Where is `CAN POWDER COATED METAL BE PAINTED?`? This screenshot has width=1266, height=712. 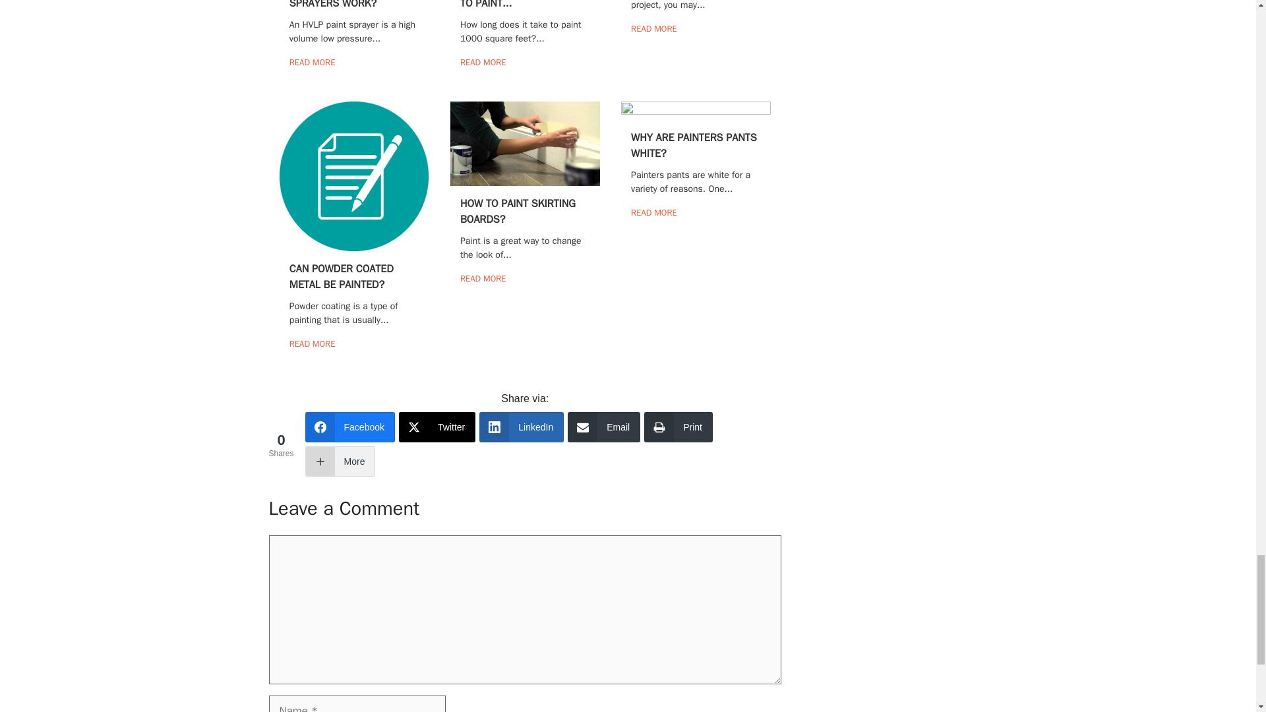 CAN POWDER COATED METAL BE PAINTED? is located at coordinates (342, 277).